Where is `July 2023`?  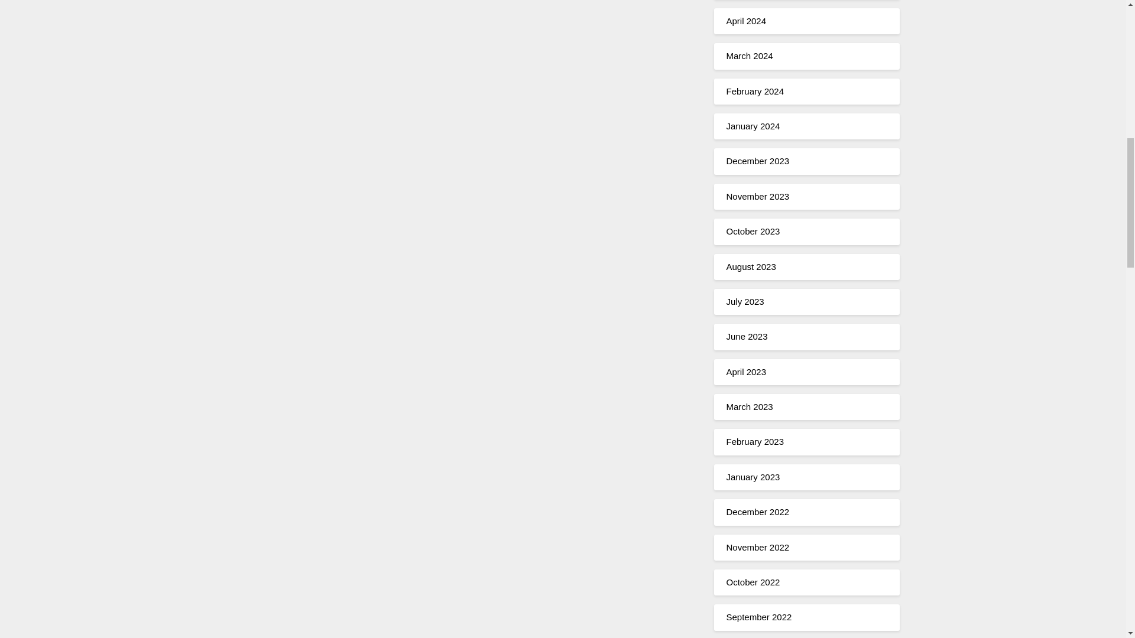 July 2023 is located at coordinates (745, 301).